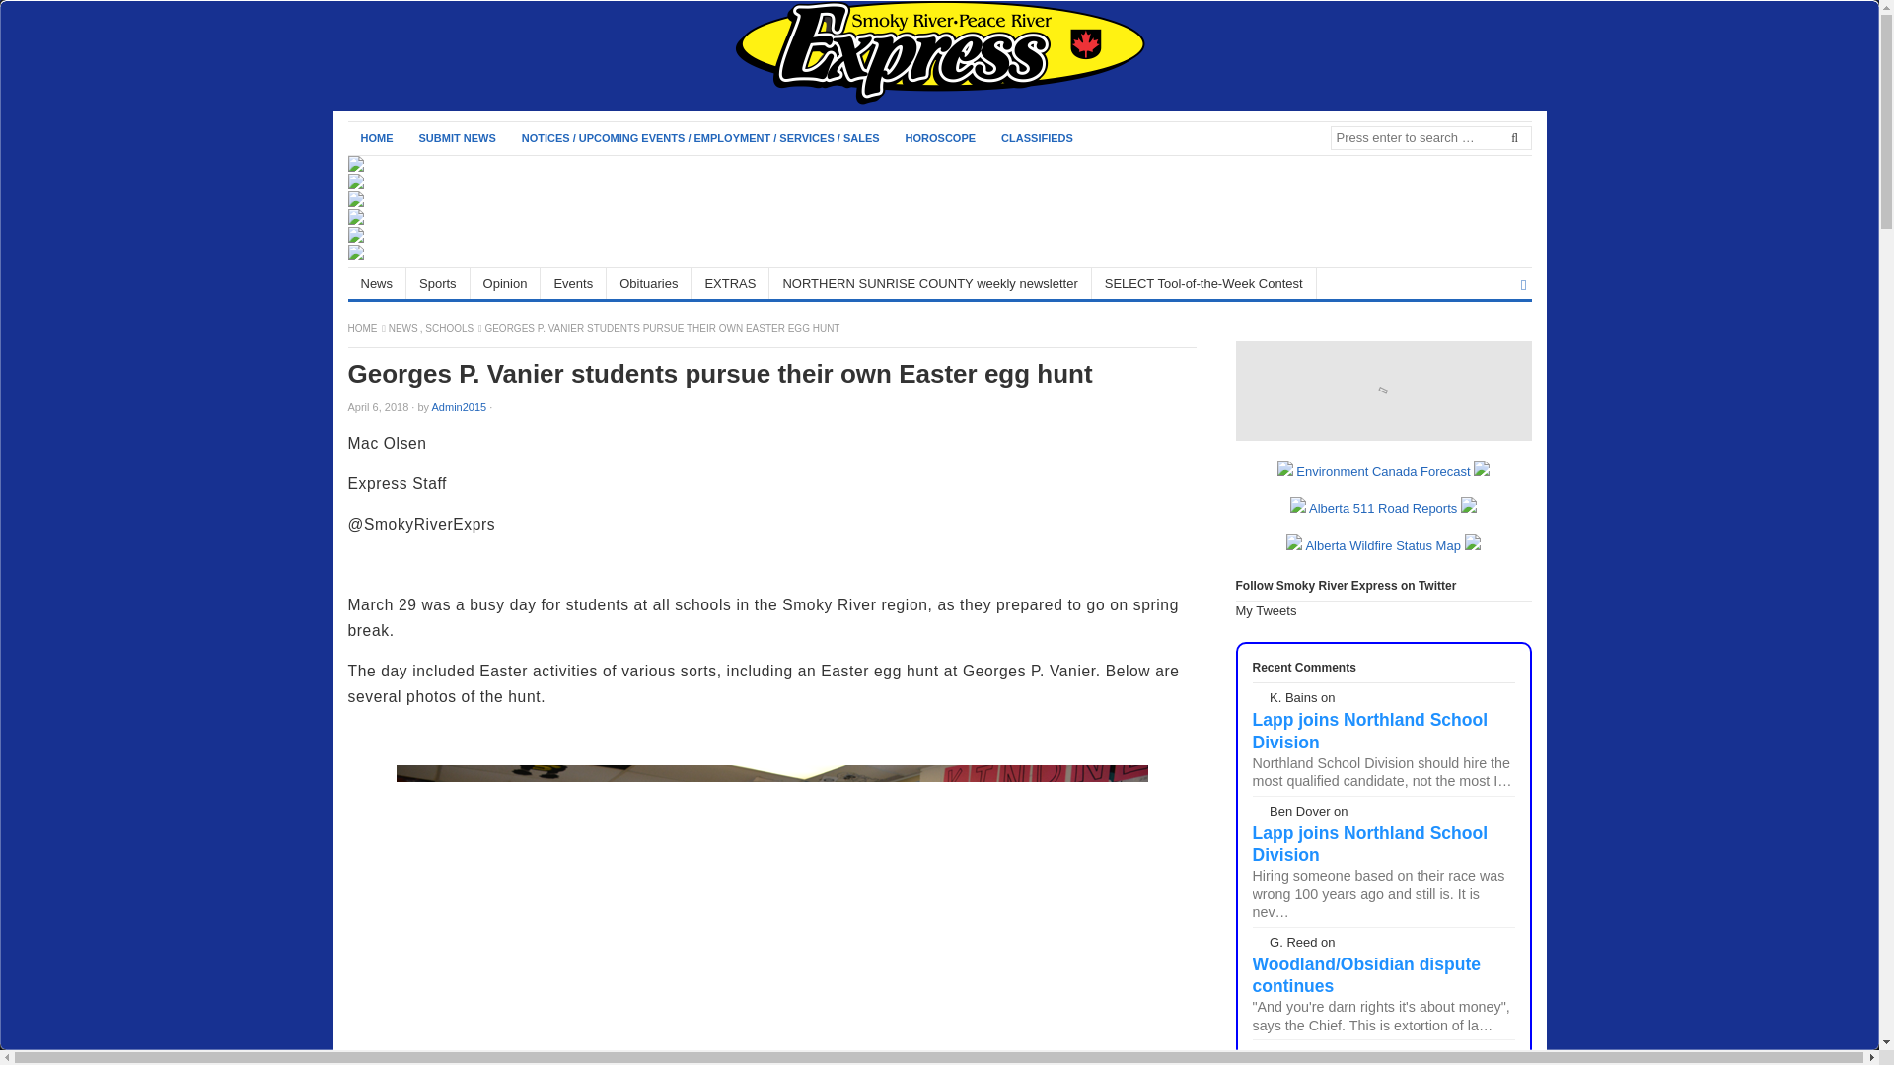 The image size is (1894, 1065). Describe the element at coordinates (572, 284) in the screenshot. I see `Events` at that location.